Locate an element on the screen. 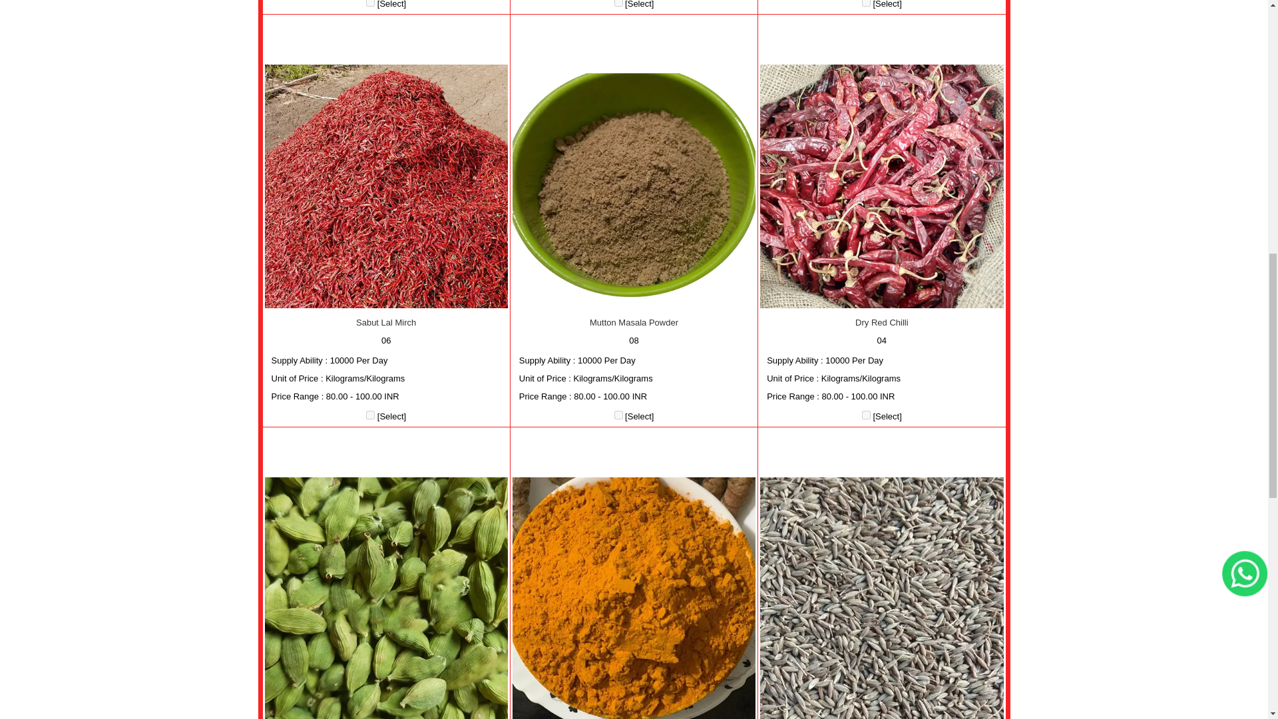 The image size is (1278, 719). Dry Red Chilli is located at coordinates (881, 186).